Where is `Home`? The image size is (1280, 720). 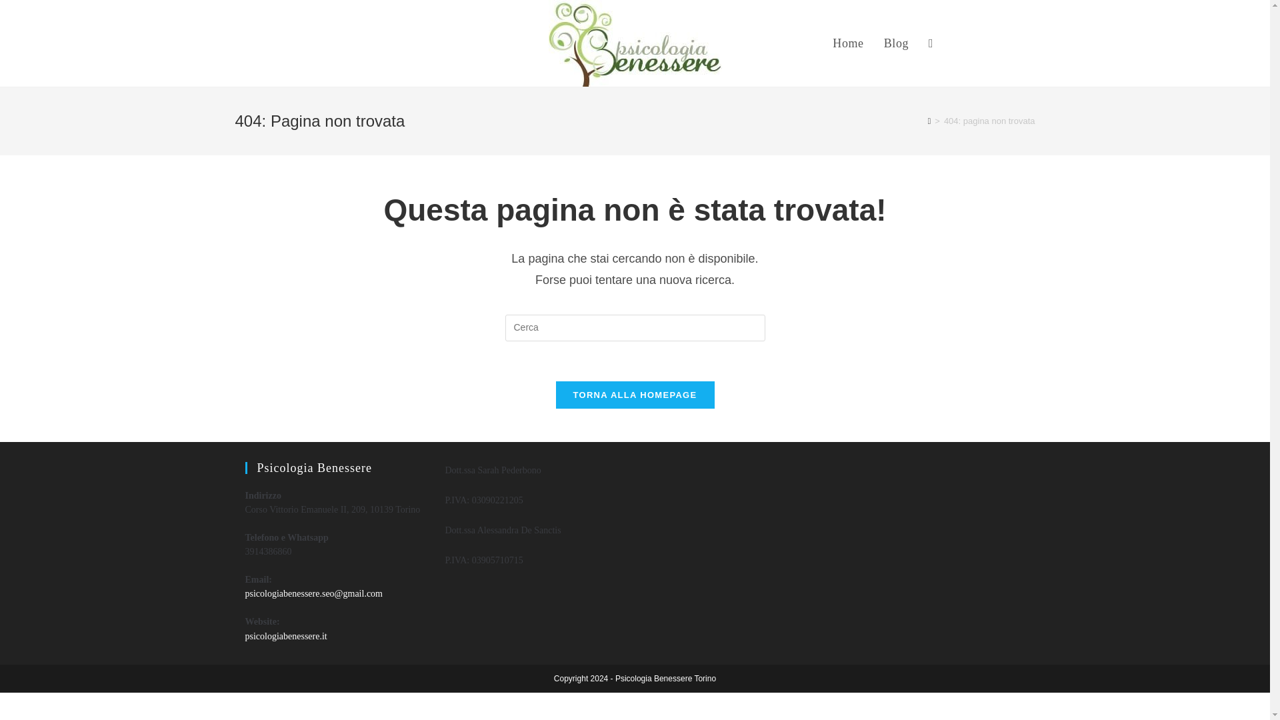 Home is located at coordinates (848, 43).